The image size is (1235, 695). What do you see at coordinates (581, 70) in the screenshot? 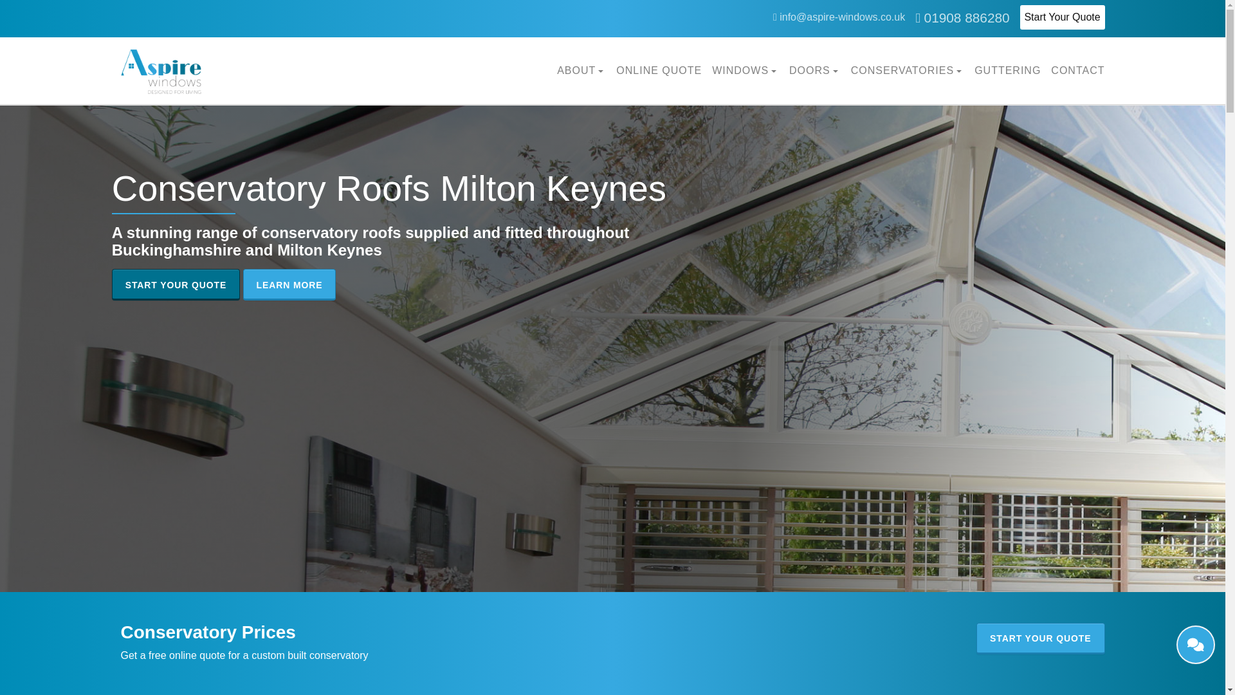
I see `About` at bounding box center [581, 70].